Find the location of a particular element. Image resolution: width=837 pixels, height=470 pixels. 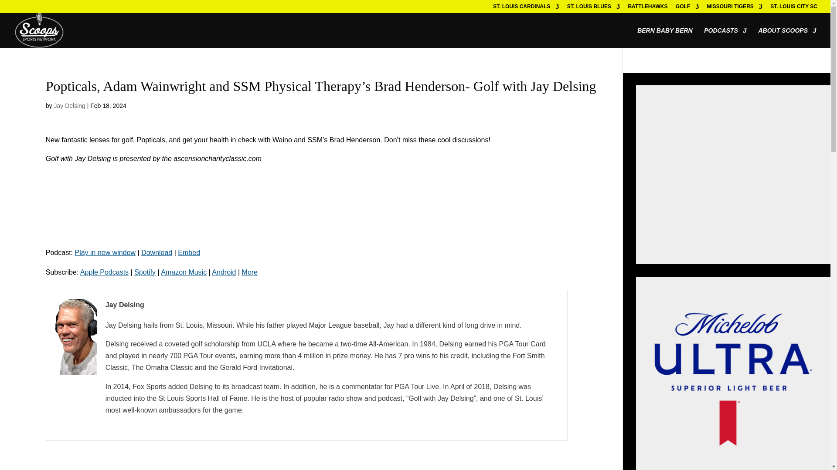

Posts by Jay Delsing is located at coordinates (69, 105).